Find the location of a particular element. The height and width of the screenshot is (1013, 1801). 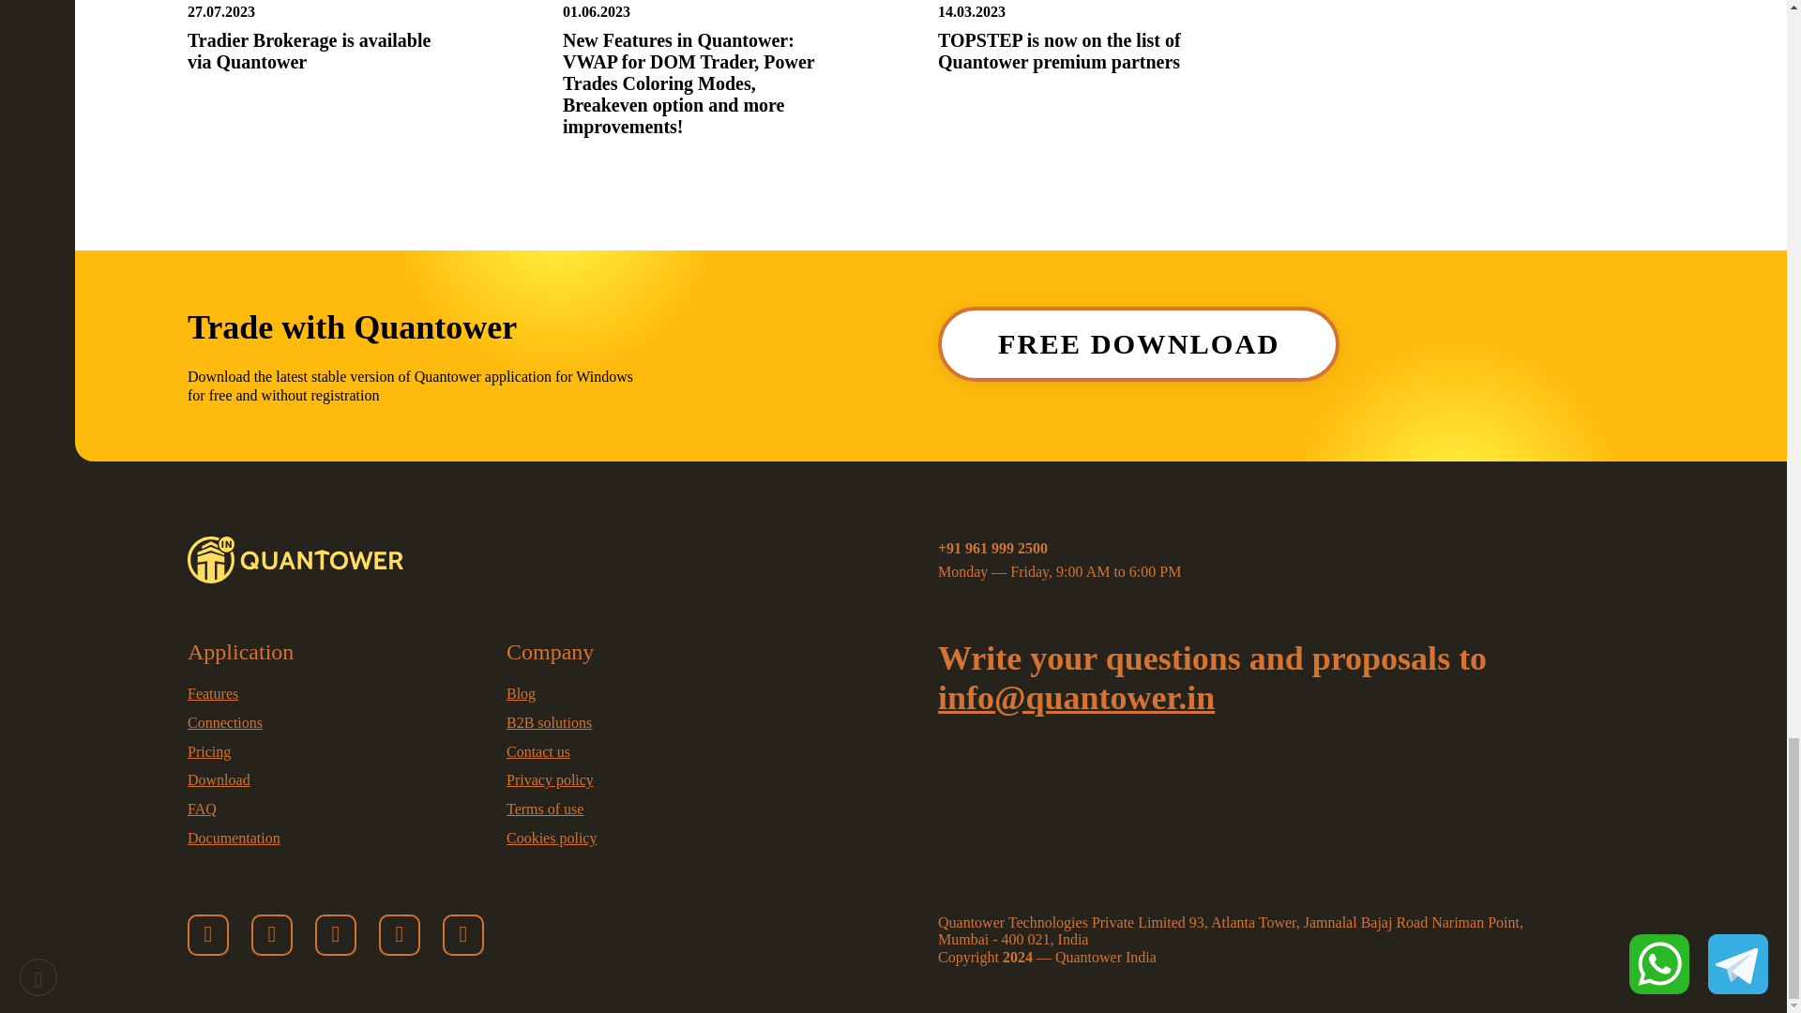

Contact us is located at coordinates (538, 751).